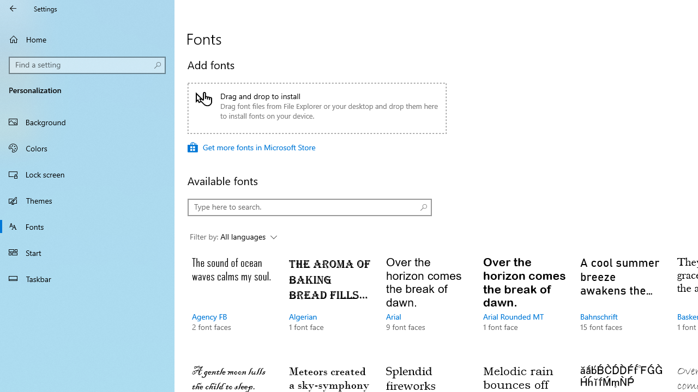 The width and height of the screenshot is (698, 392). What do you see at coordinates (427, 305) in the screenshot?
I see `Arial, 9 font faces` at bounding box center [427, 305].